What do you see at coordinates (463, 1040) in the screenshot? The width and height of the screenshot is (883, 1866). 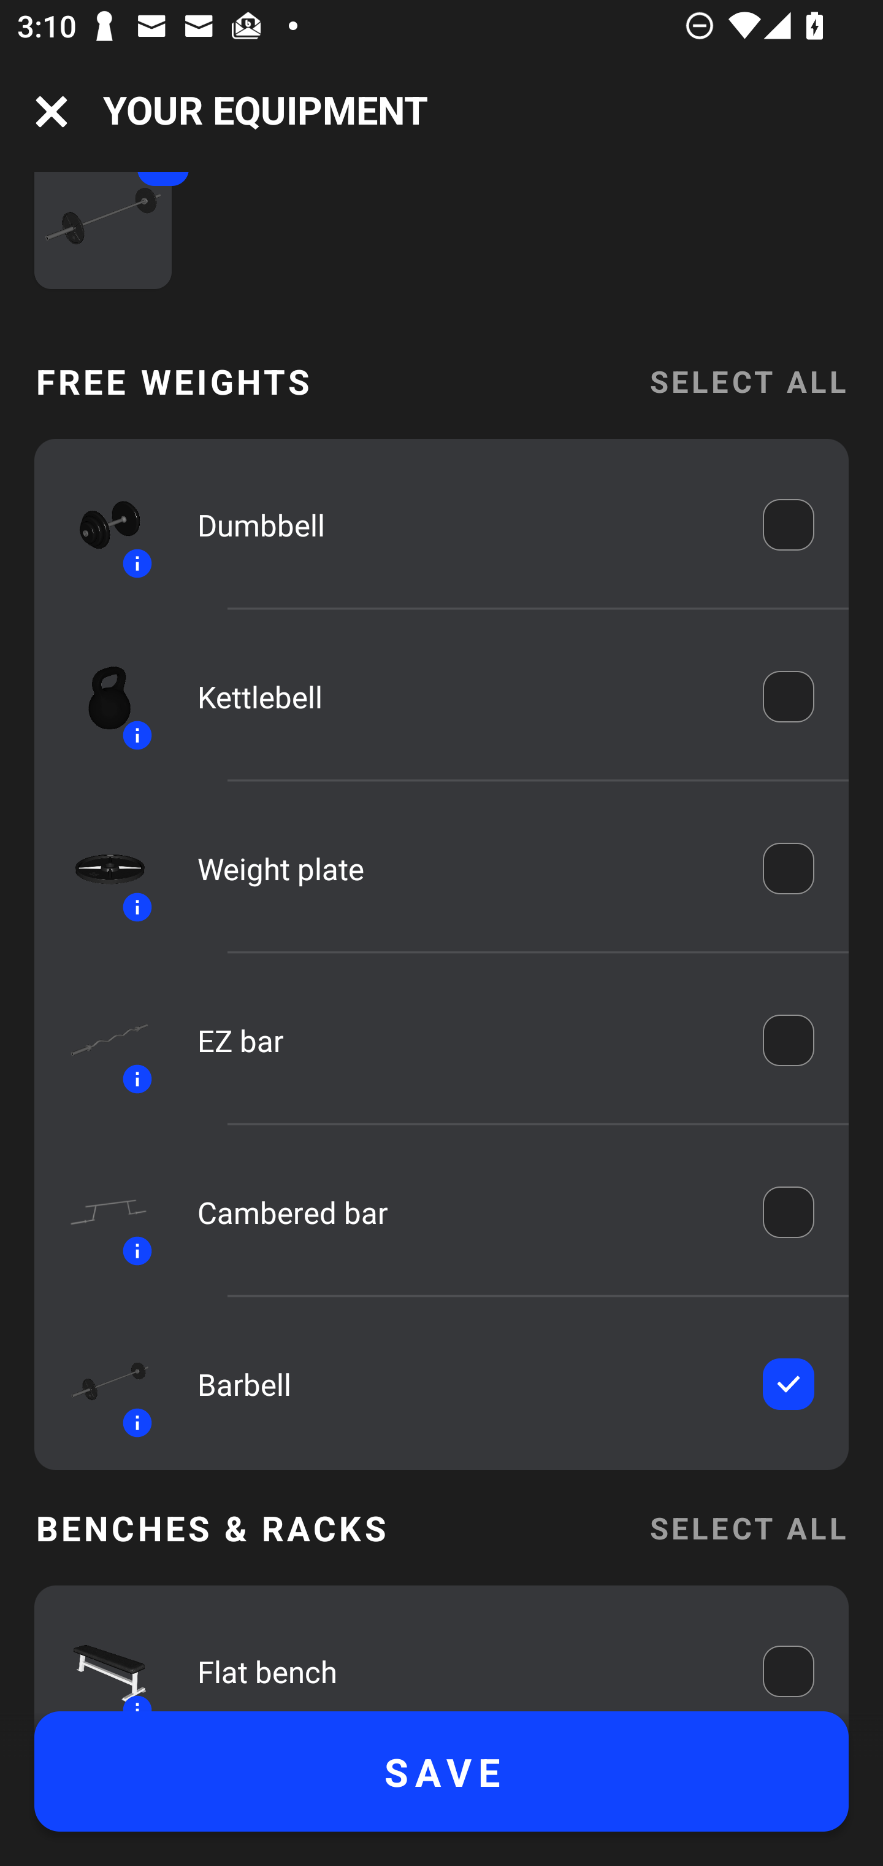 I see `EZ bar` at bounding box center [463, 1040].